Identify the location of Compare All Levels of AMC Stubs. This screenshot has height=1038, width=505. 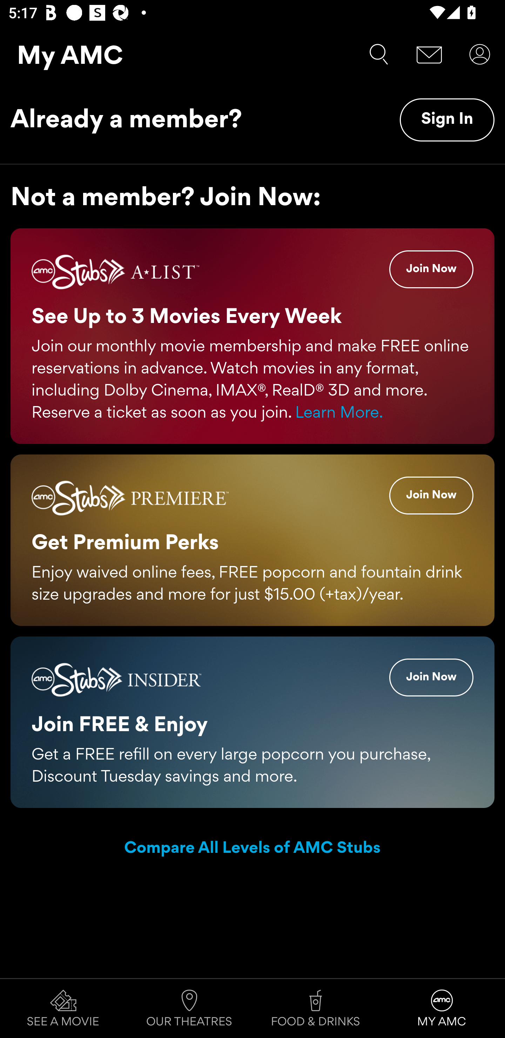
(252, 849).